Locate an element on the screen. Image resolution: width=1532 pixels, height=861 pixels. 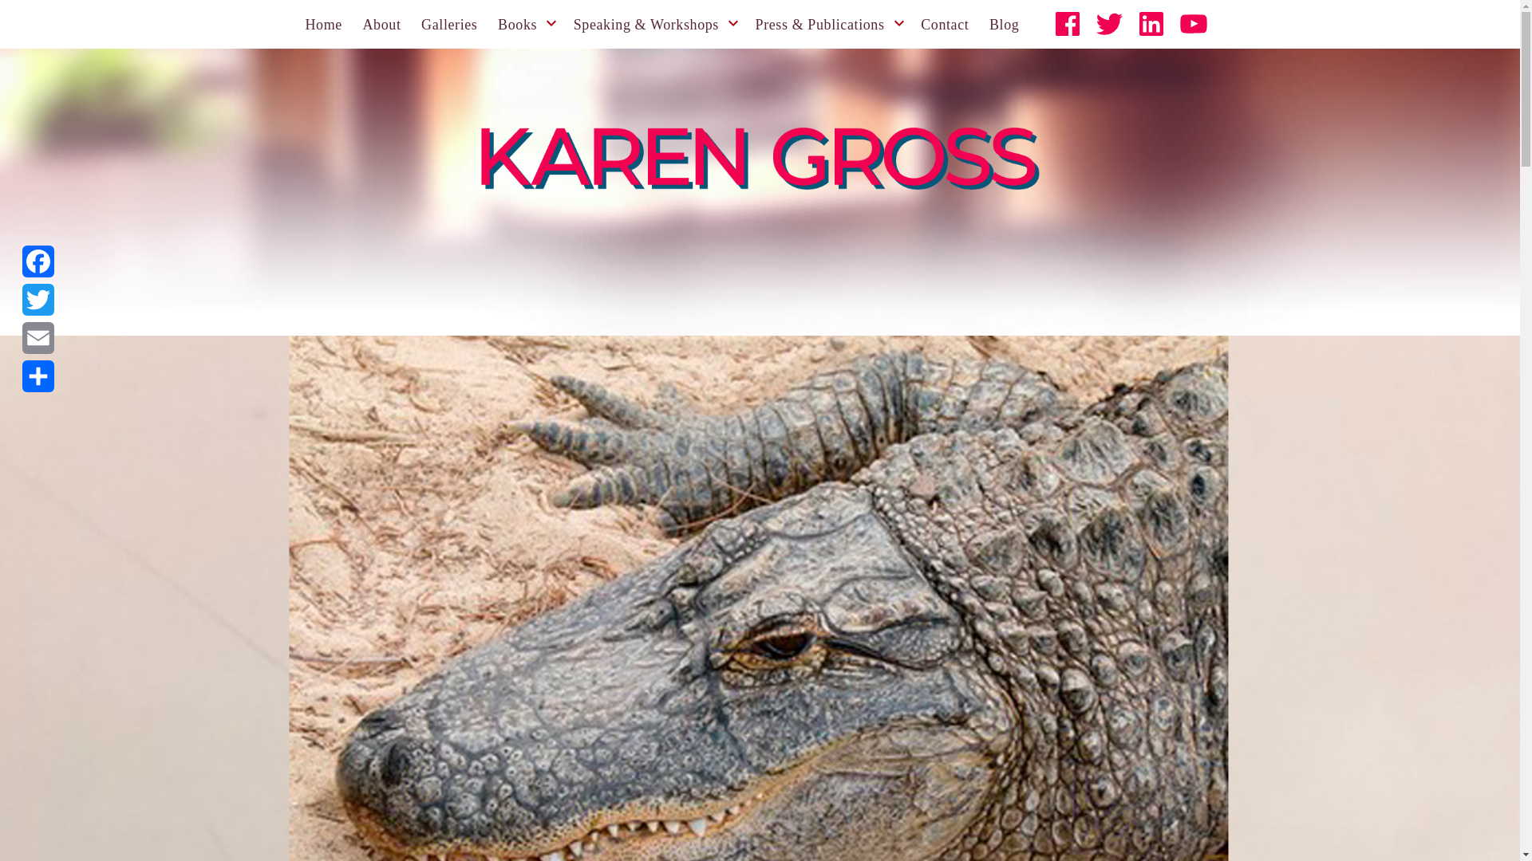
Books is located at coordinates (517, 24).